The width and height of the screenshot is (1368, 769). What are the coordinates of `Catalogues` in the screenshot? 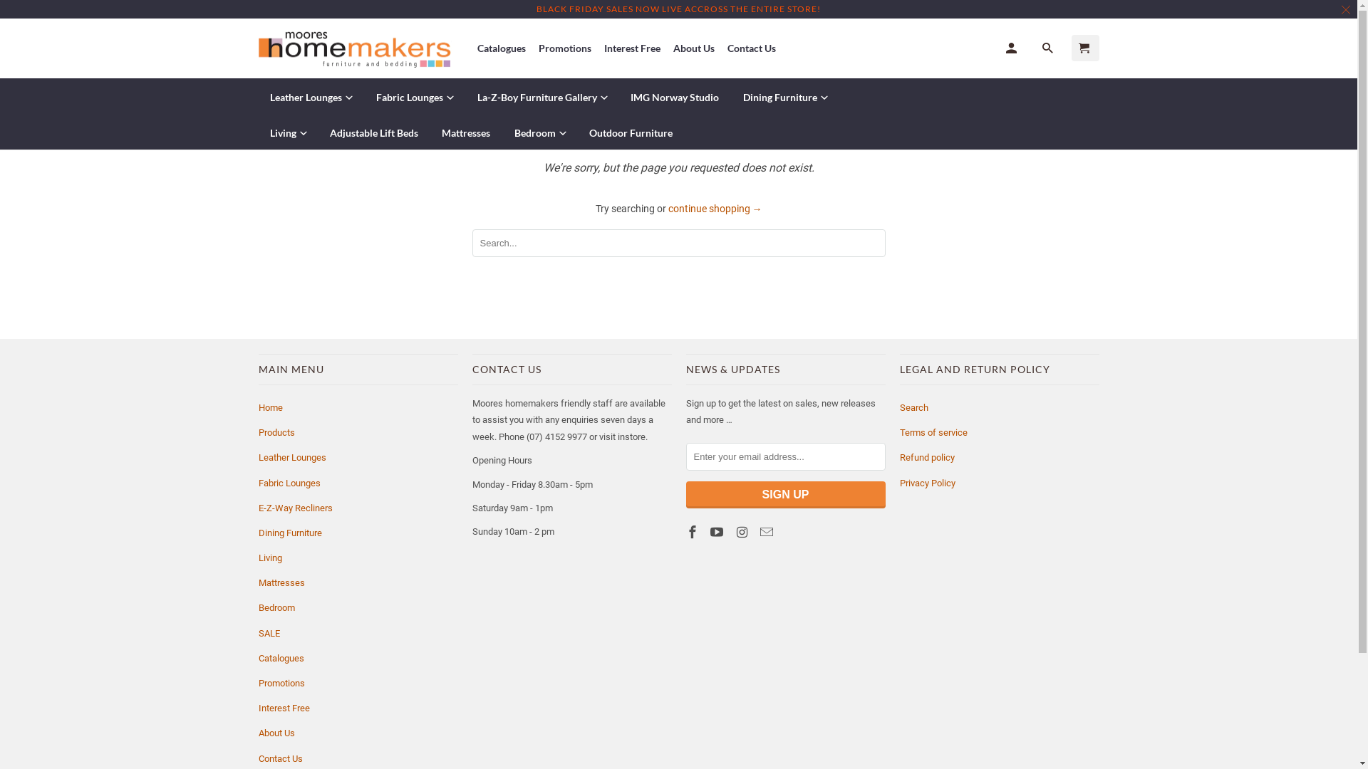 It's located at (281, 658).